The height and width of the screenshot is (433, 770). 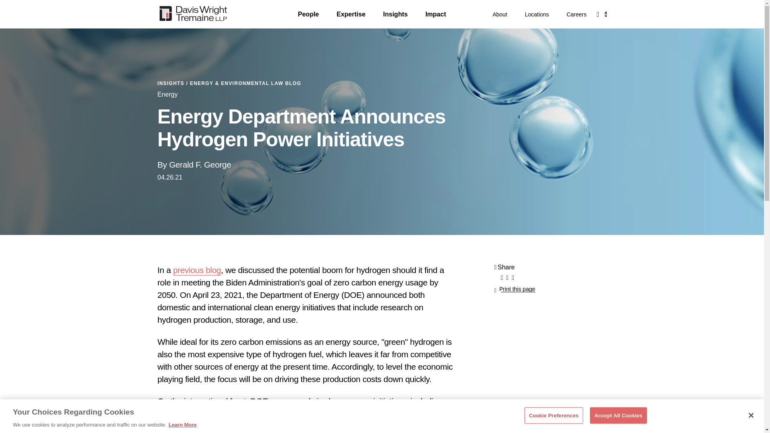 I want to click on About, so click(x=500, y=14).